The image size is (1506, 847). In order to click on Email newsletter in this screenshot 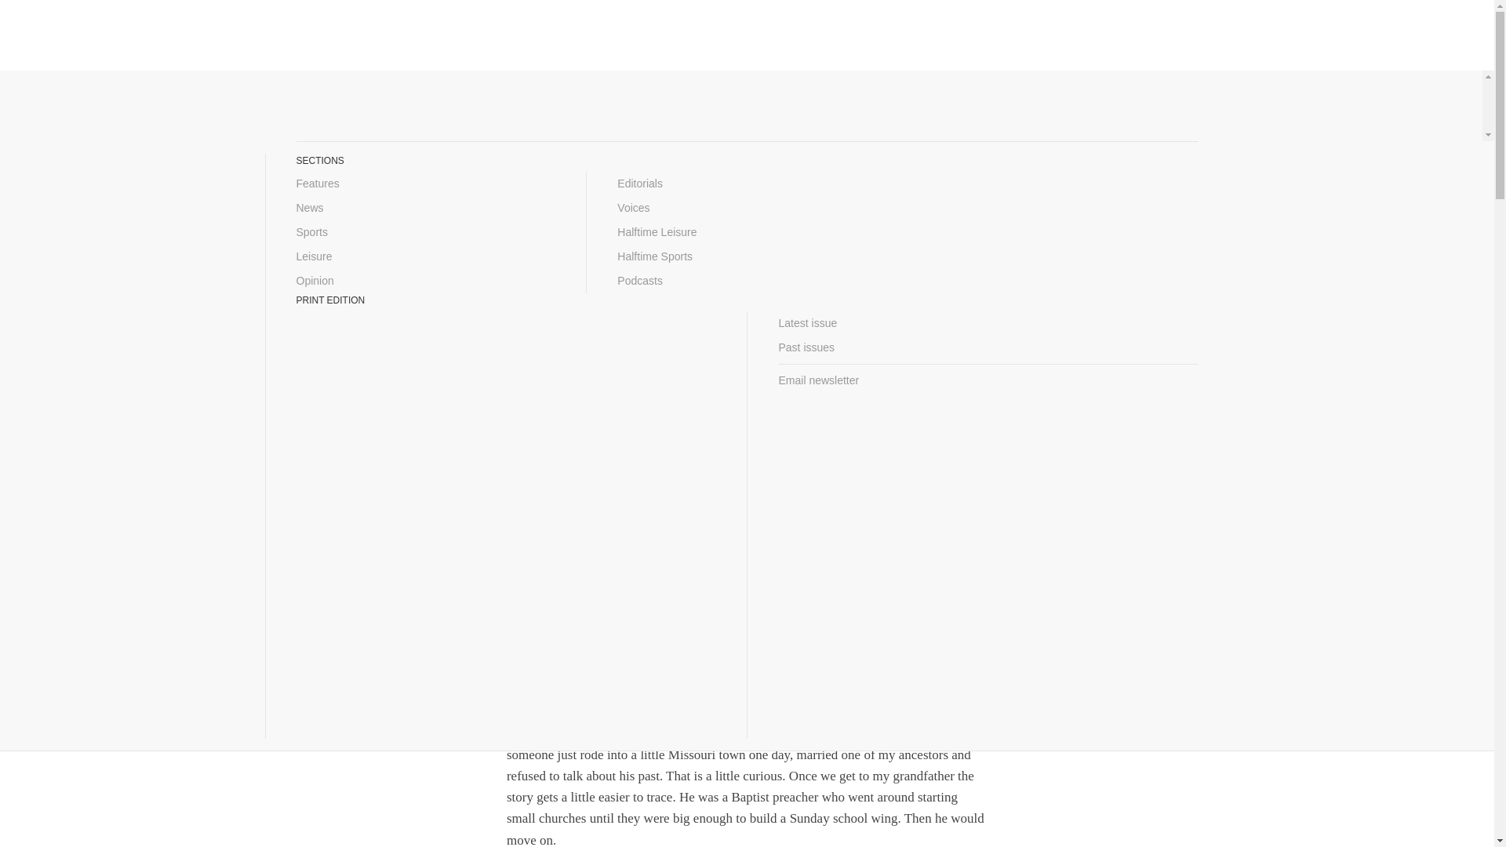, I will do `click(988, 380)`.